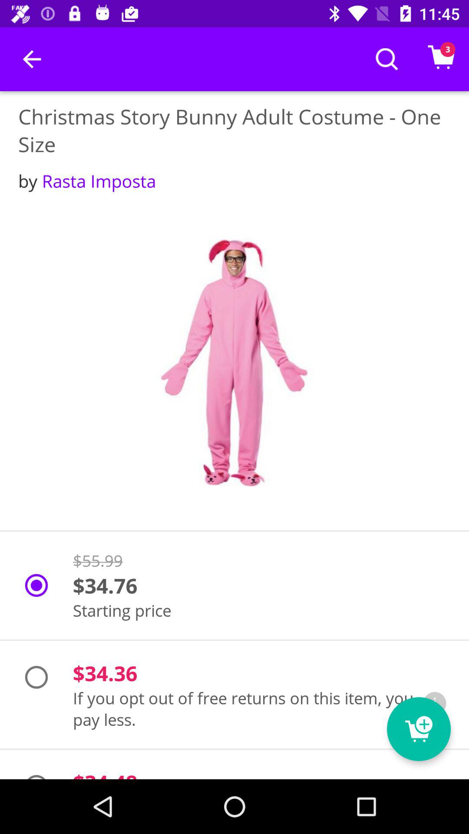 The width and height of the screenshot is (469, 834). What do you see at coordinates (234, 363) in the screenshot?
I see `display picture` at bounding box center [234, 363].